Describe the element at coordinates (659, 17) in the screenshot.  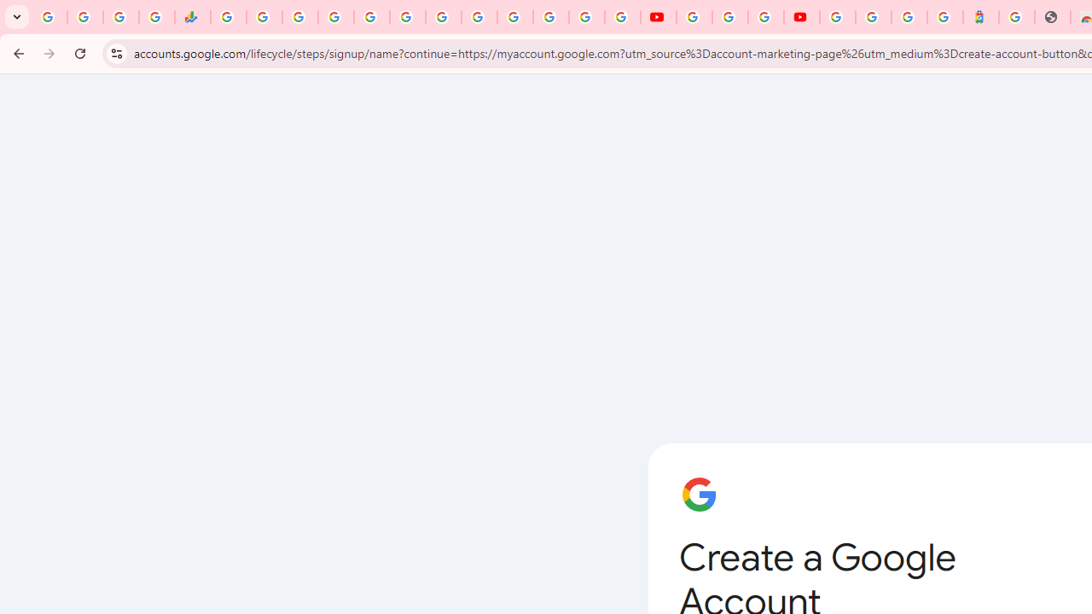
I see `YouTube` at that location.